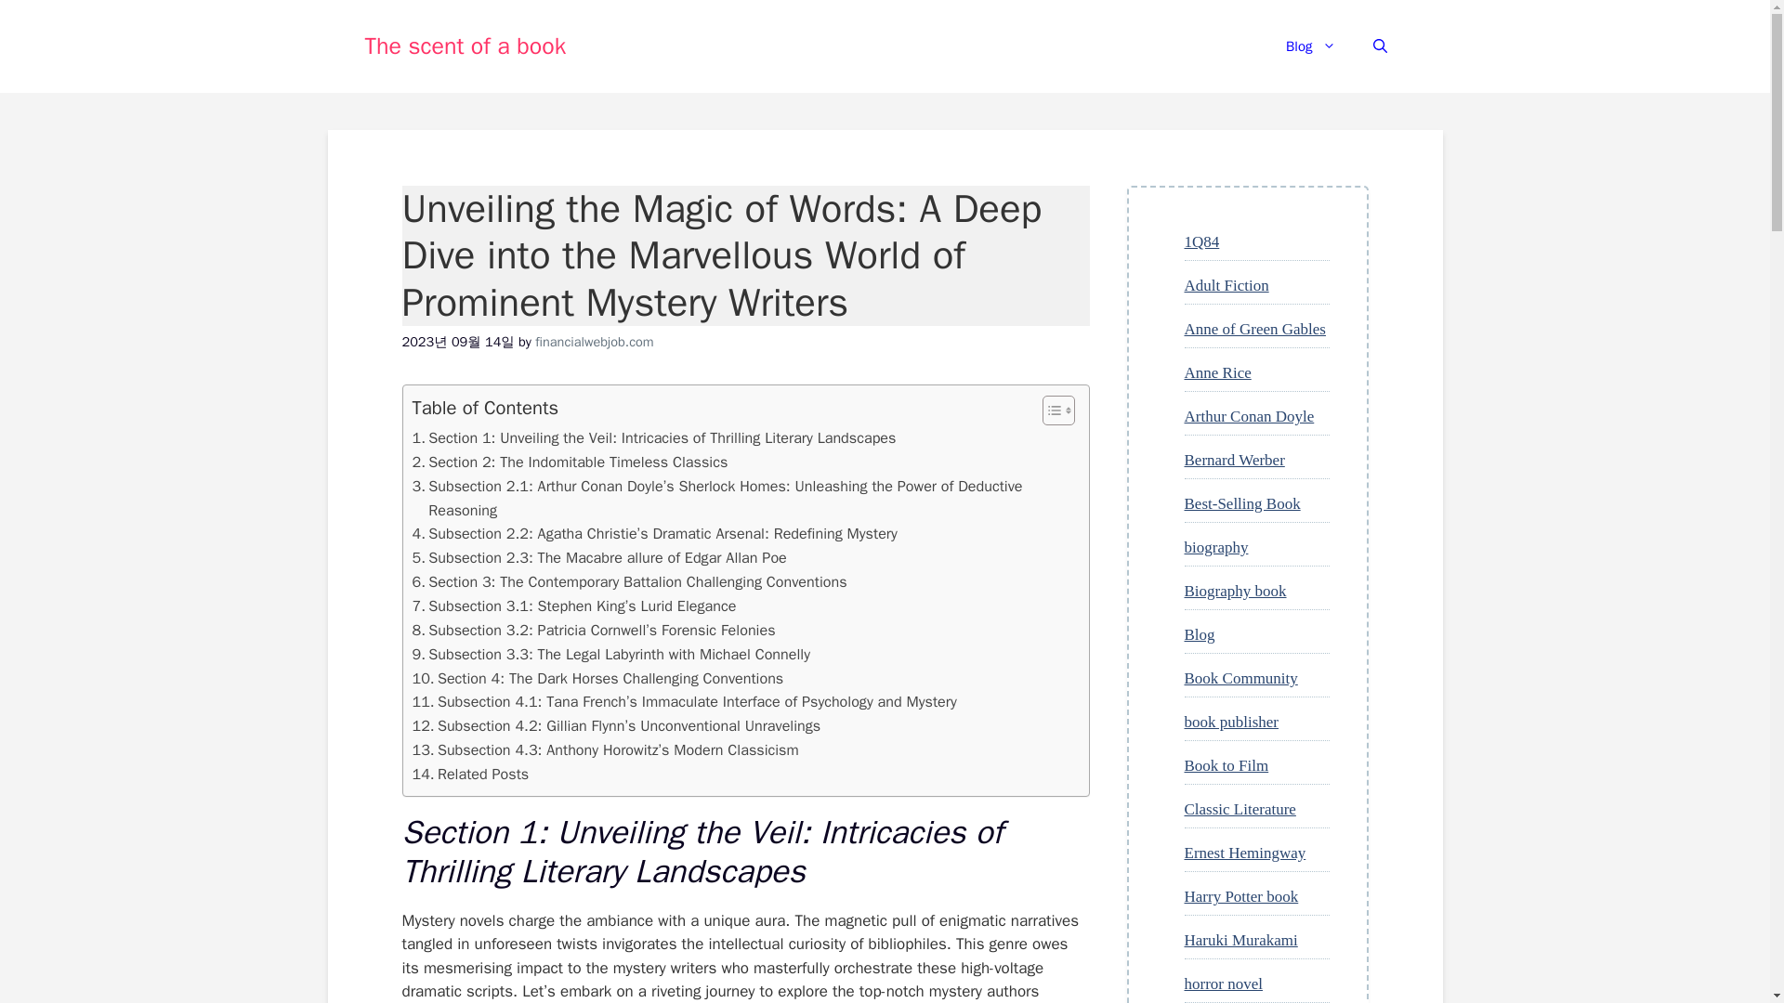 This screenshot has width=1784, height=1003. I want to click on Bernard Werber, so click(1234, 461).